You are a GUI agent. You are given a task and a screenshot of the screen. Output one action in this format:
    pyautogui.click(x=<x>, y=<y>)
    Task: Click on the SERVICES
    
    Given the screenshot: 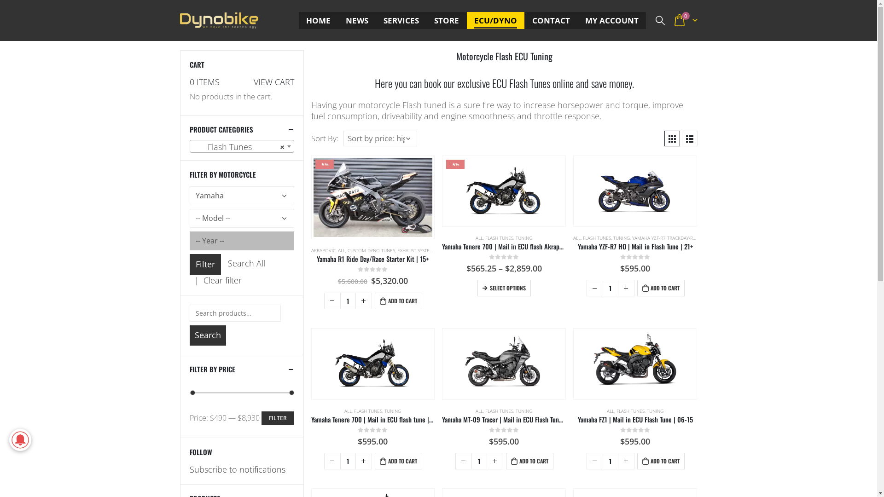 What is the action you would take?
    pyautogui.click(x=401, y=20)
    